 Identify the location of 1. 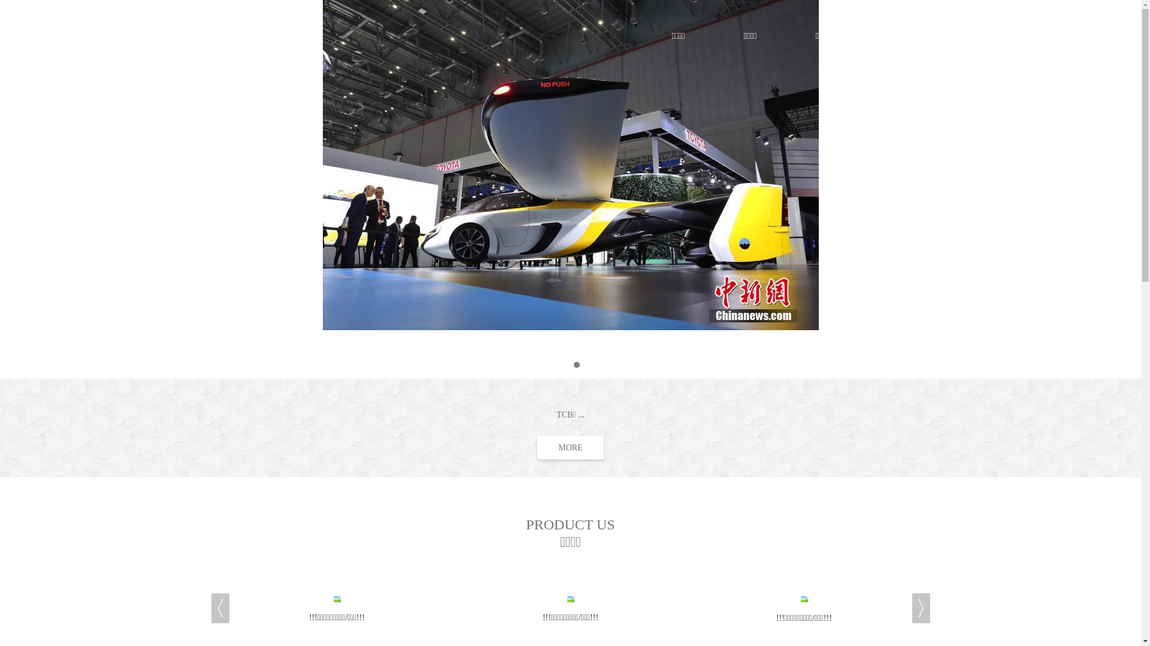
(565, 365).